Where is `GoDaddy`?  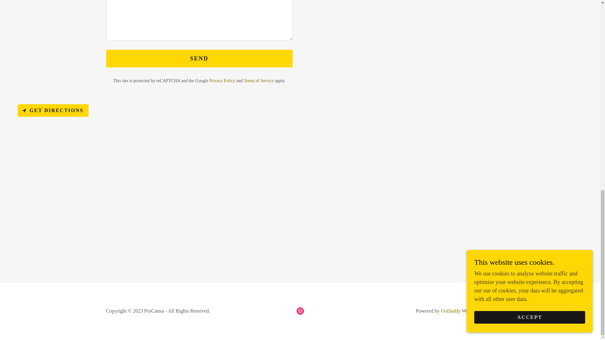
GoDaddy is located at coordinates (451, 310).